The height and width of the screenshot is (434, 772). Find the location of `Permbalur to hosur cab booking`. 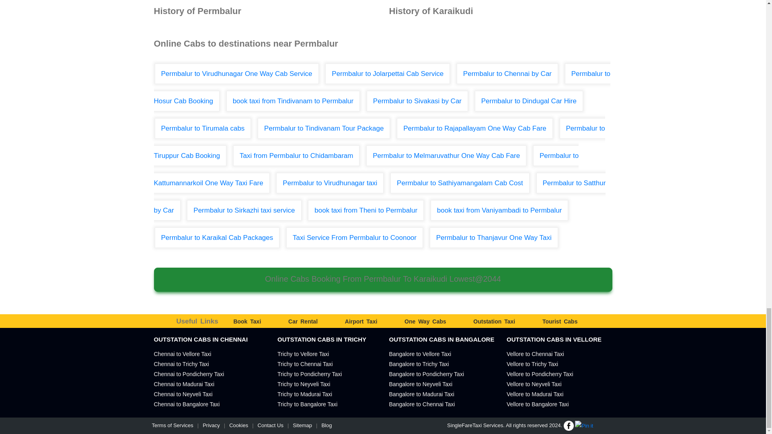

Permbalur to hosur cab booking is located at coordinates (382, 87).